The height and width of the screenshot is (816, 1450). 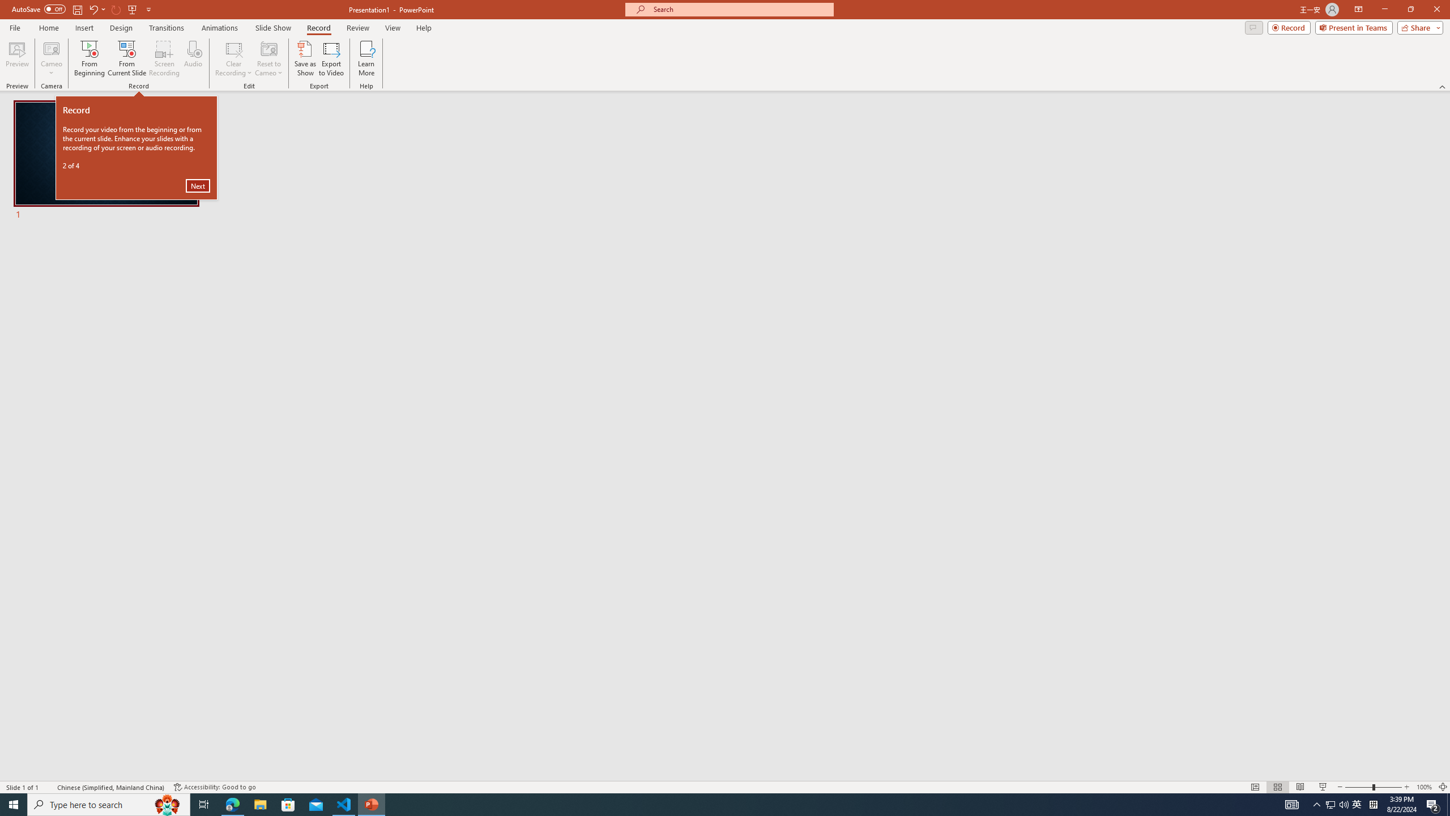 I want to click on Help, so click(x=424, y=28).